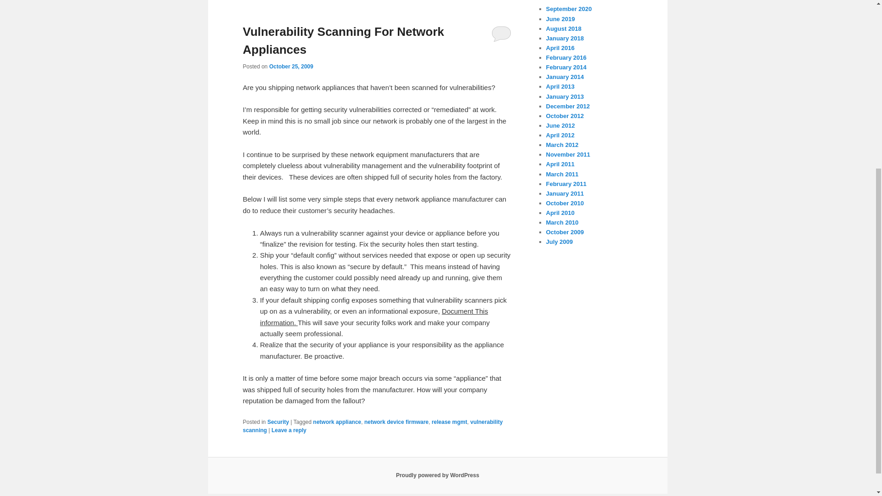  I want to click on October 25, 2009, so click(291, 67).